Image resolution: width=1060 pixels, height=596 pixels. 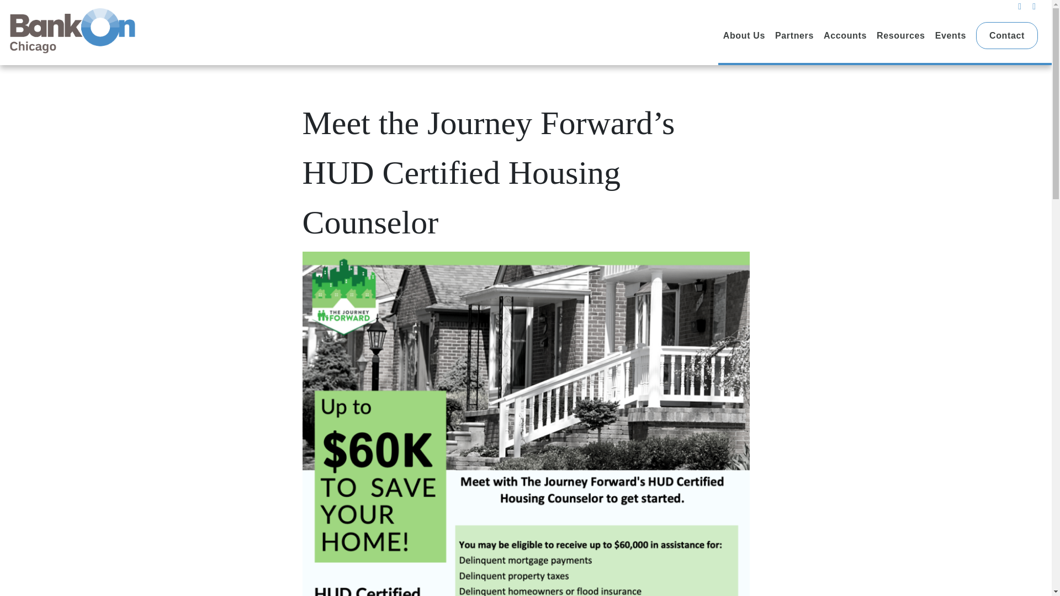 What do you see at coordinates (950, 35) in the screenshot?
I see `Events` at bounding box center [950, 35].